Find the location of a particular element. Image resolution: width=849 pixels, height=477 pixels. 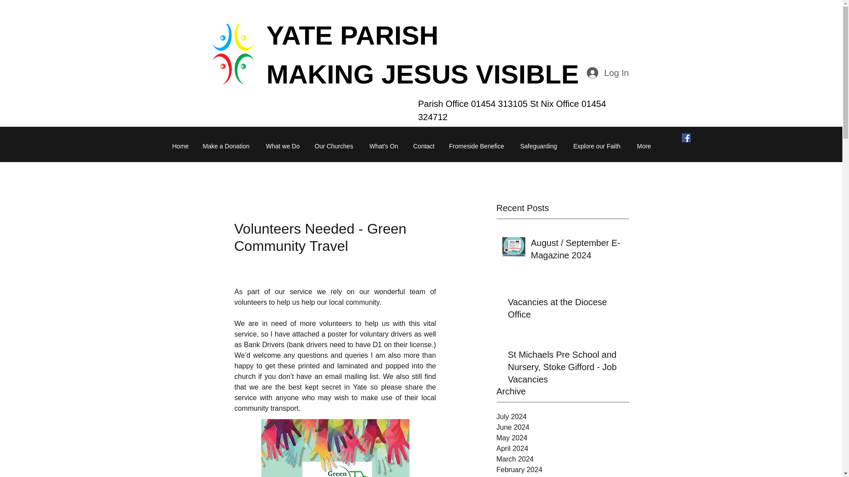

Log In is located at coordinates (607, 72).